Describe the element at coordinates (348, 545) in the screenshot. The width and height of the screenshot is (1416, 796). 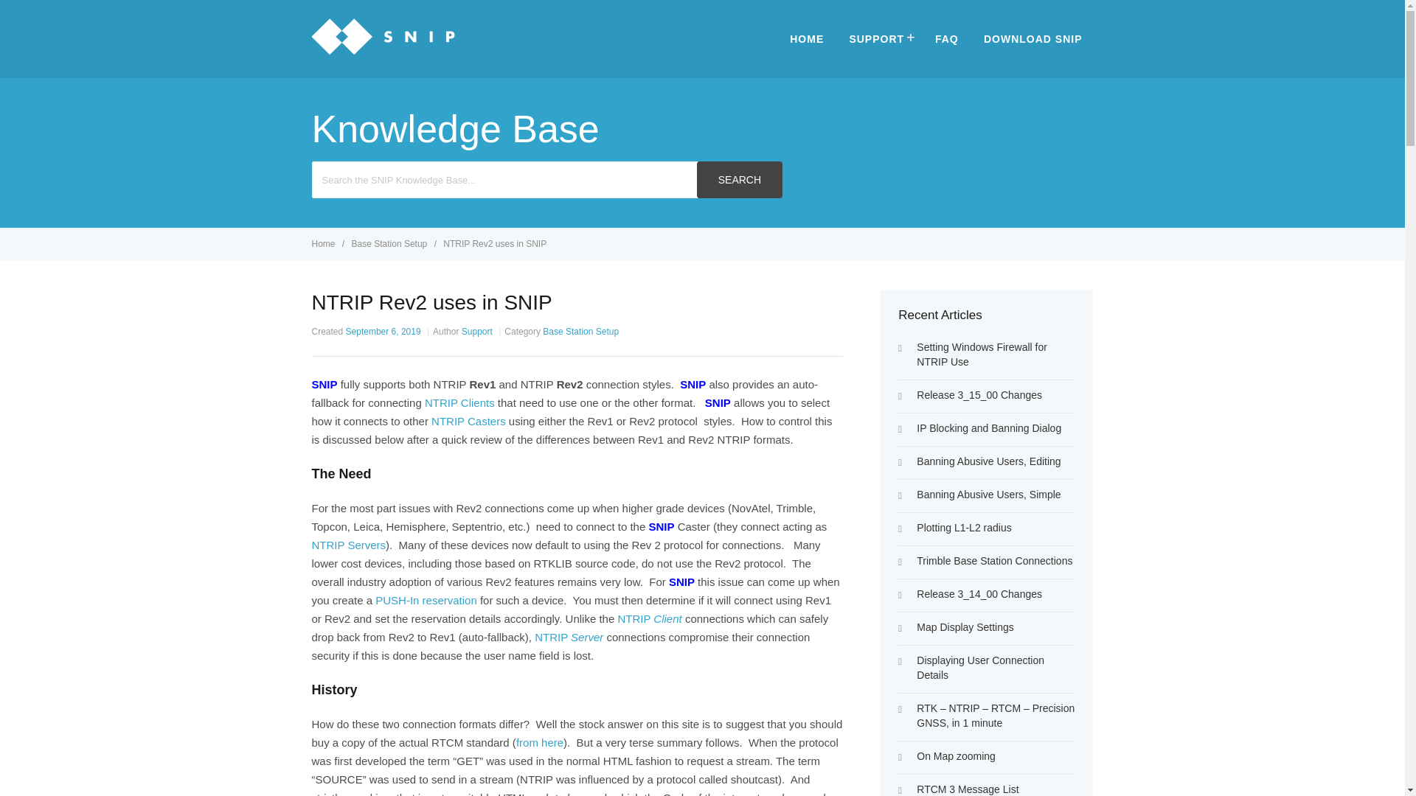
I see `NTRIP Servers` at that location.